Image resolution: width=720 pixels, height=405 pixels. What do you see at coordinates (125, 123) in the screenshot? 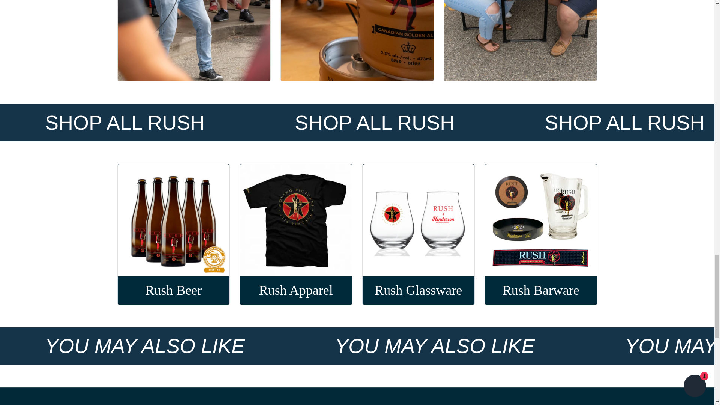
I see `SHOP ALL RUSH` at bounding box center [125, 123].